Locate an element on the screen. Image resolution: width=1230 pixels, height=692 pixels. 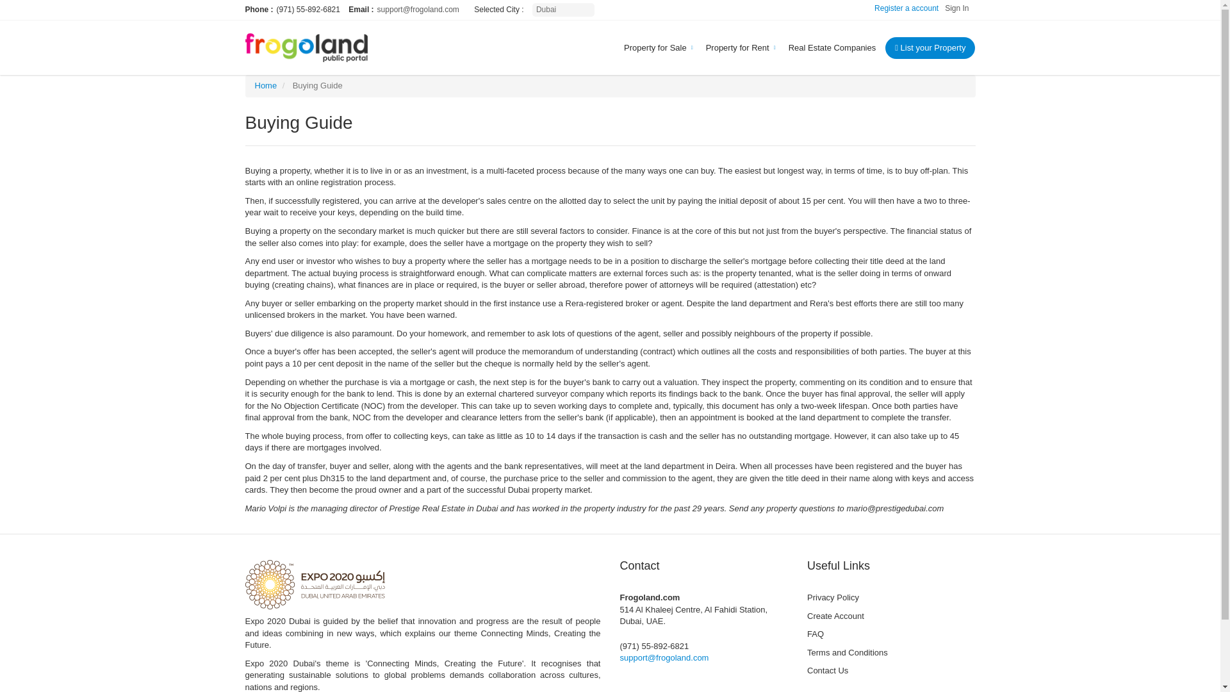
FAQ is located at coordinates (890, 634).